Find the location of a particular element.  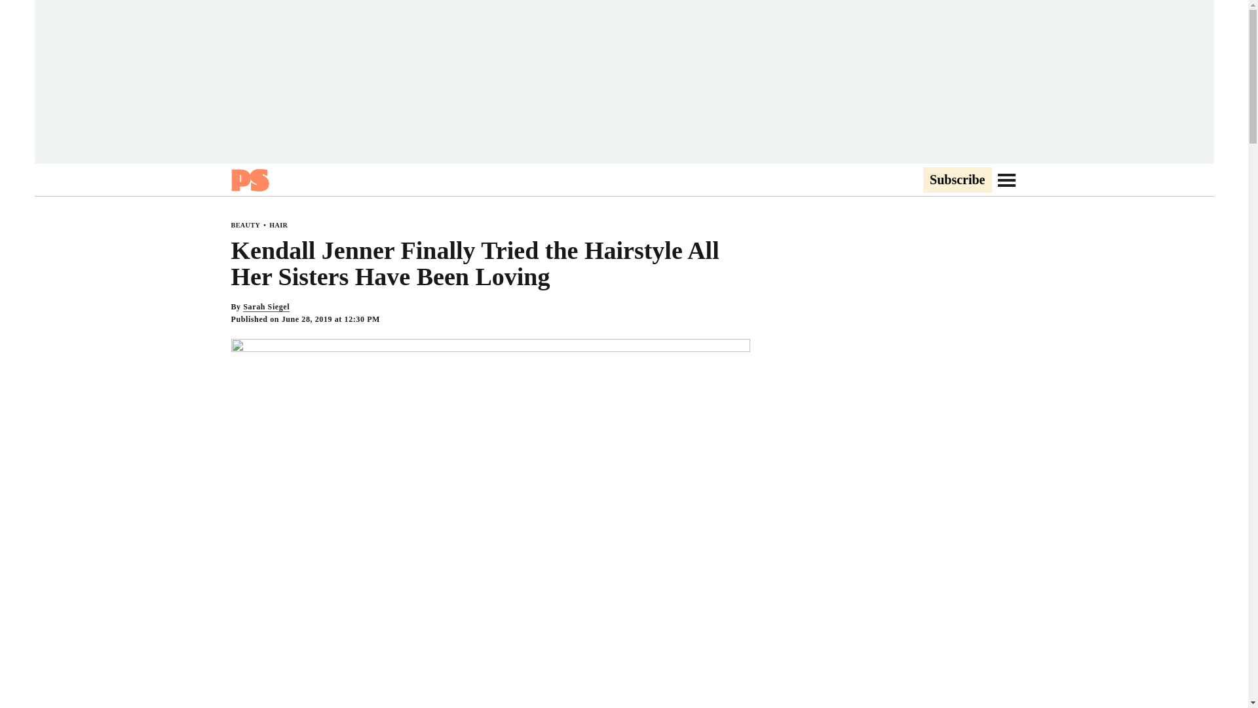

Popsugar is located at coordinates (249, 180).